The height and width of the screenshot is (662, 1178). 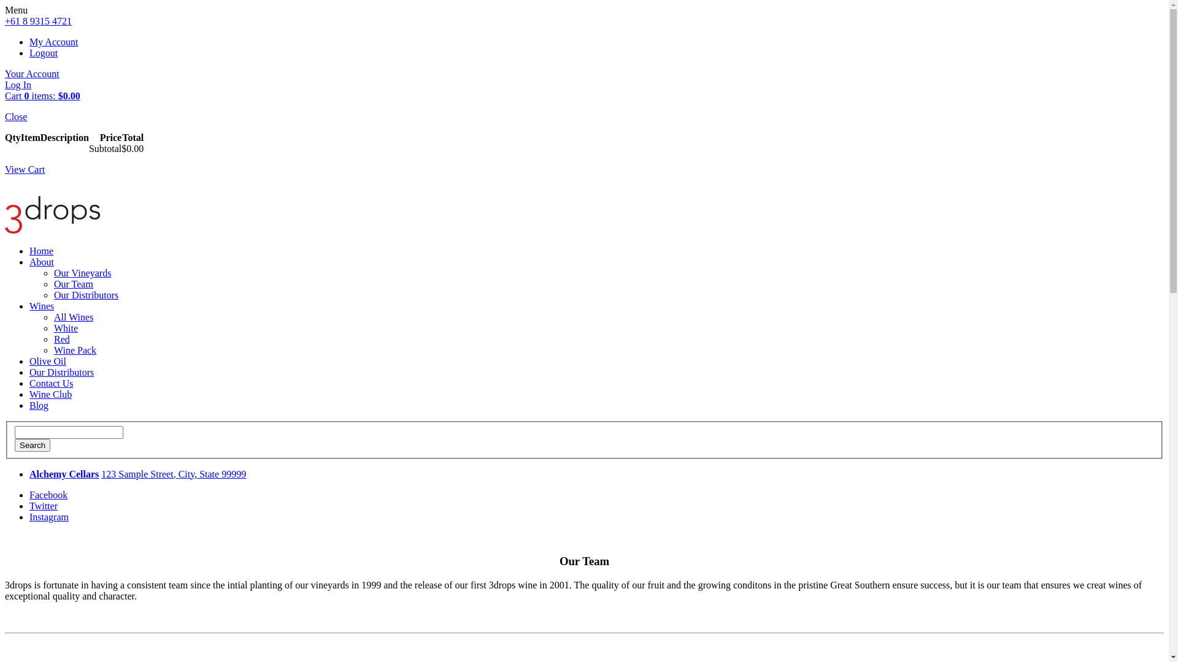 What do you see at coordinates (16, 116) in the screenshot?
I see `Close` at bounding box center [16, 116].